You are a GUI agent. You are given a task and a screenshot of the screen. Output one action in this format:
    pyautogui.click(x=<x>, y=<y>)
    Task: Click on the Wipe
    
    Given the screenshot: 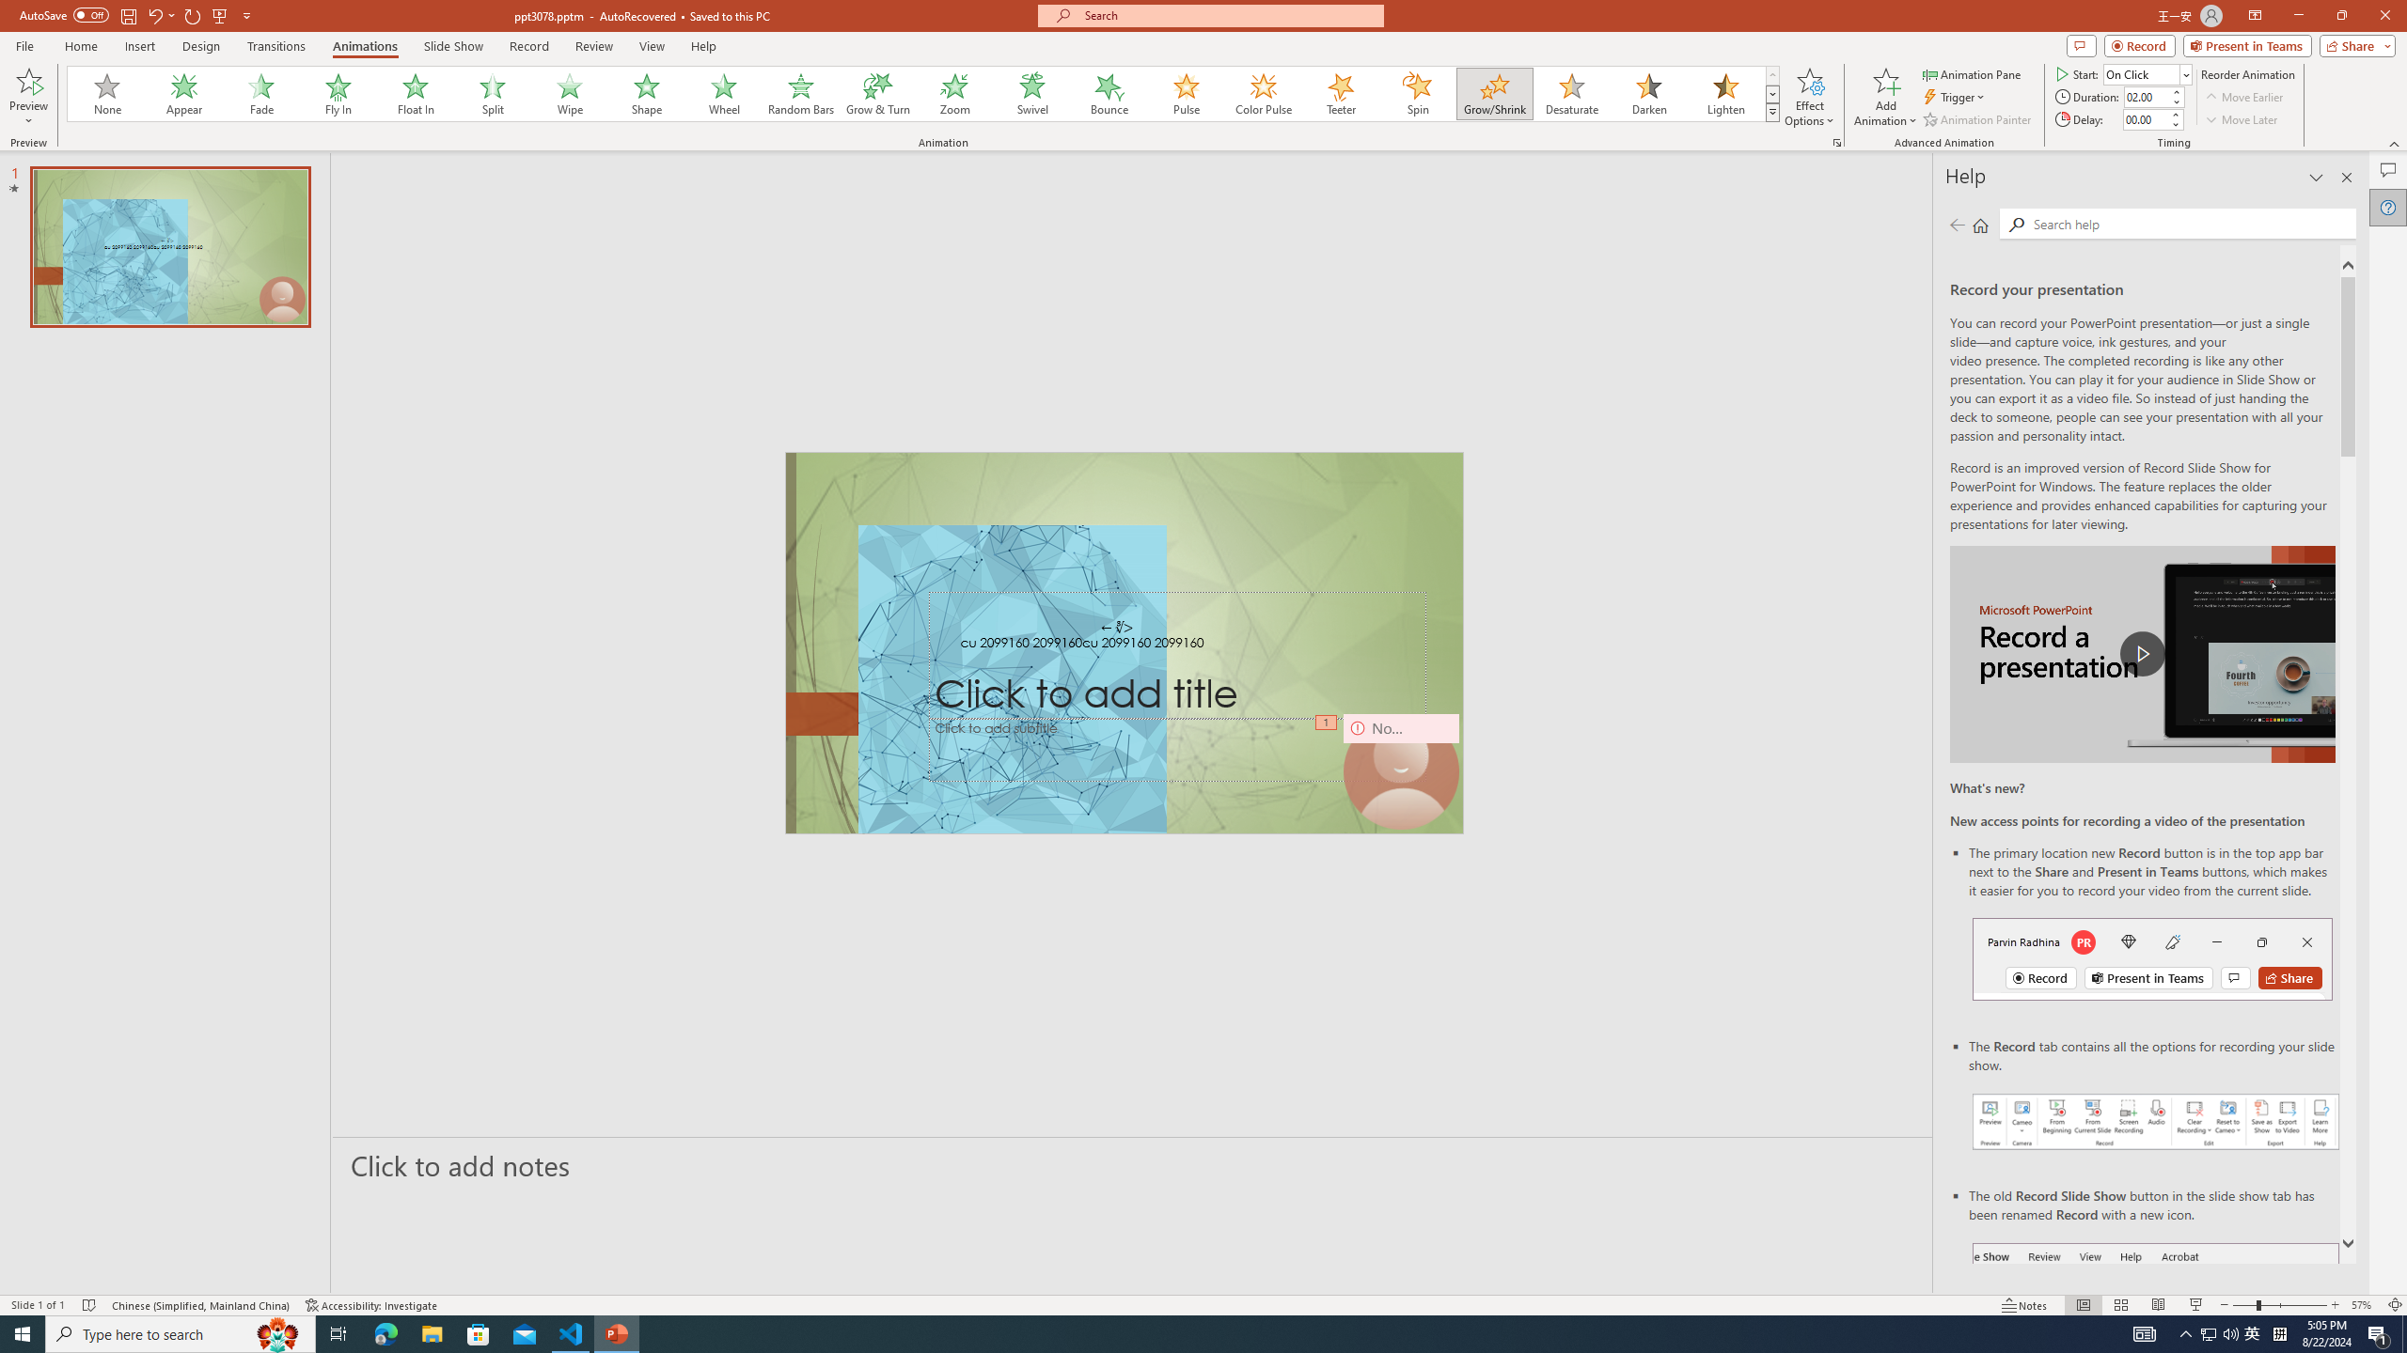 What is the action you would take?
    pyautogui.click(x=570, y=94)
    